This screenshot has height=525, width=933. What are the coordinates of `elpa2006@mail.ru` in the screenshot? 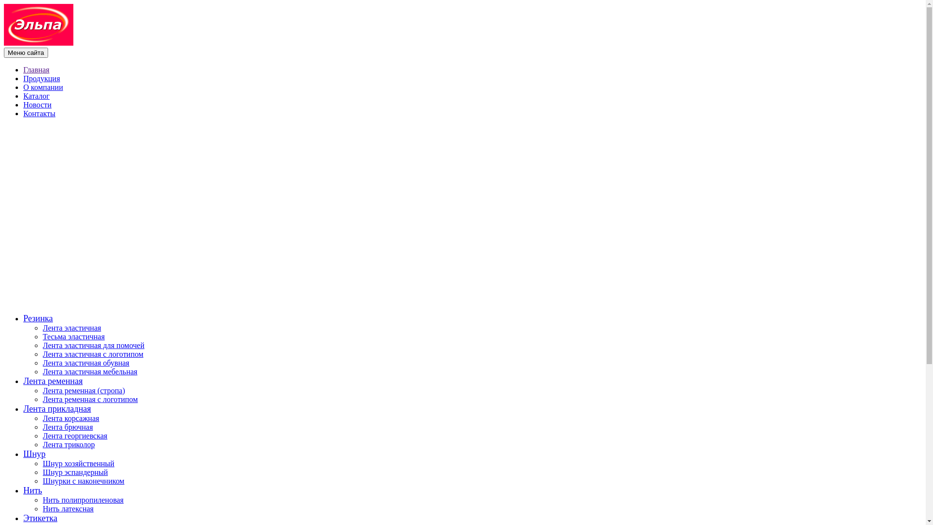 It's located at (63, 170).